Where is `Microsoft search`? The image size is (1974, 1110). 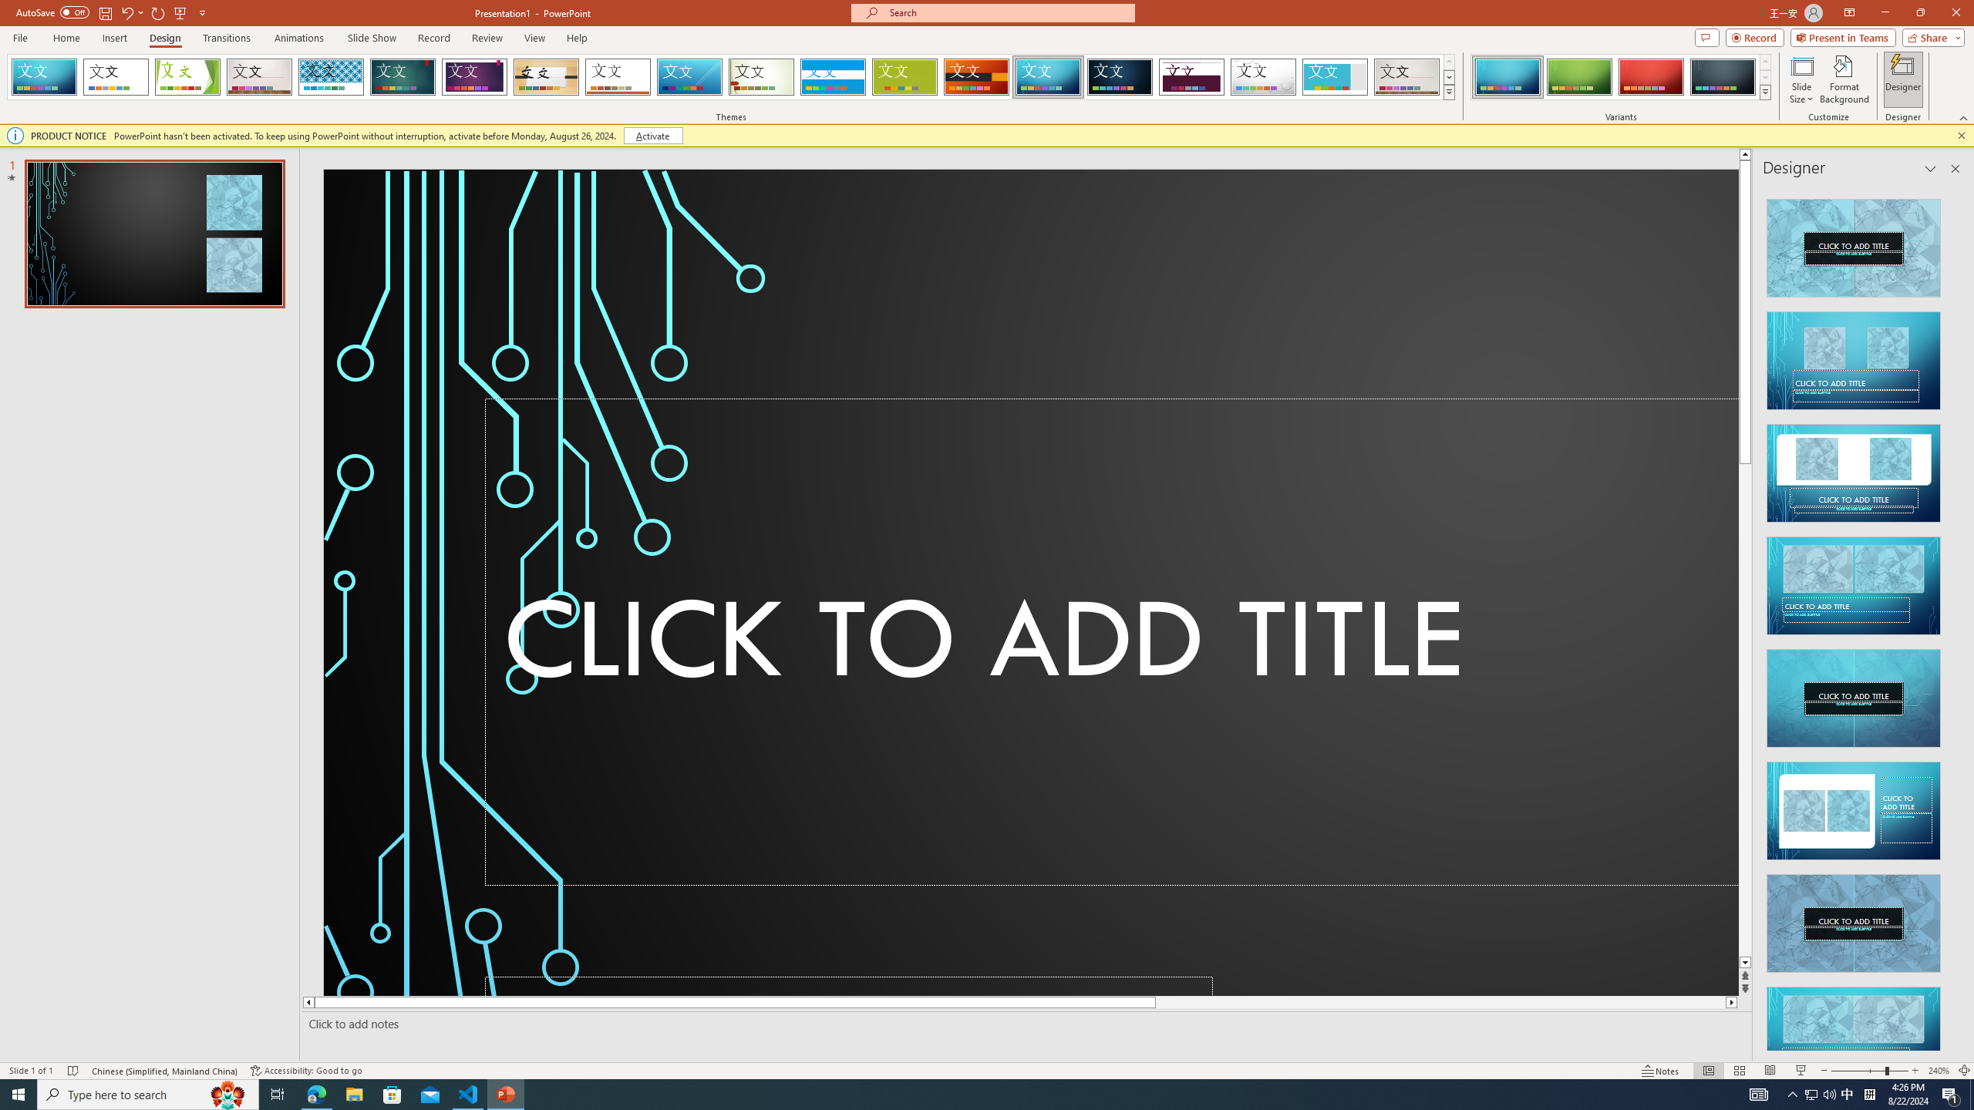 Microsoft search is located at coordinates (1007, 12).